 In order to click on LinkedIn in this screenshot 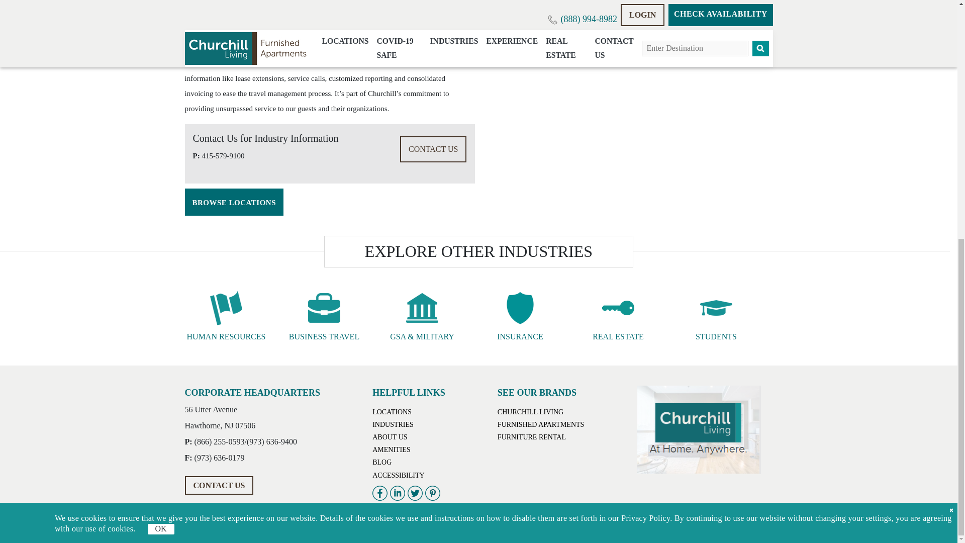, I will do `click(397, 493)`.